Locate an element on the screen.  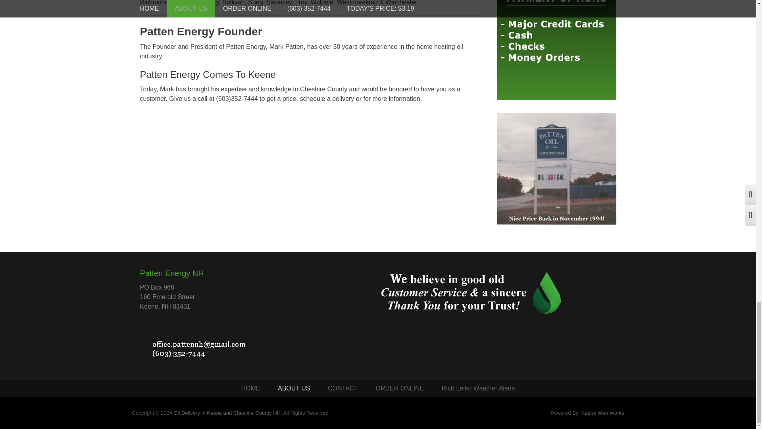
CONTACT is located at coordinates (343, 388).